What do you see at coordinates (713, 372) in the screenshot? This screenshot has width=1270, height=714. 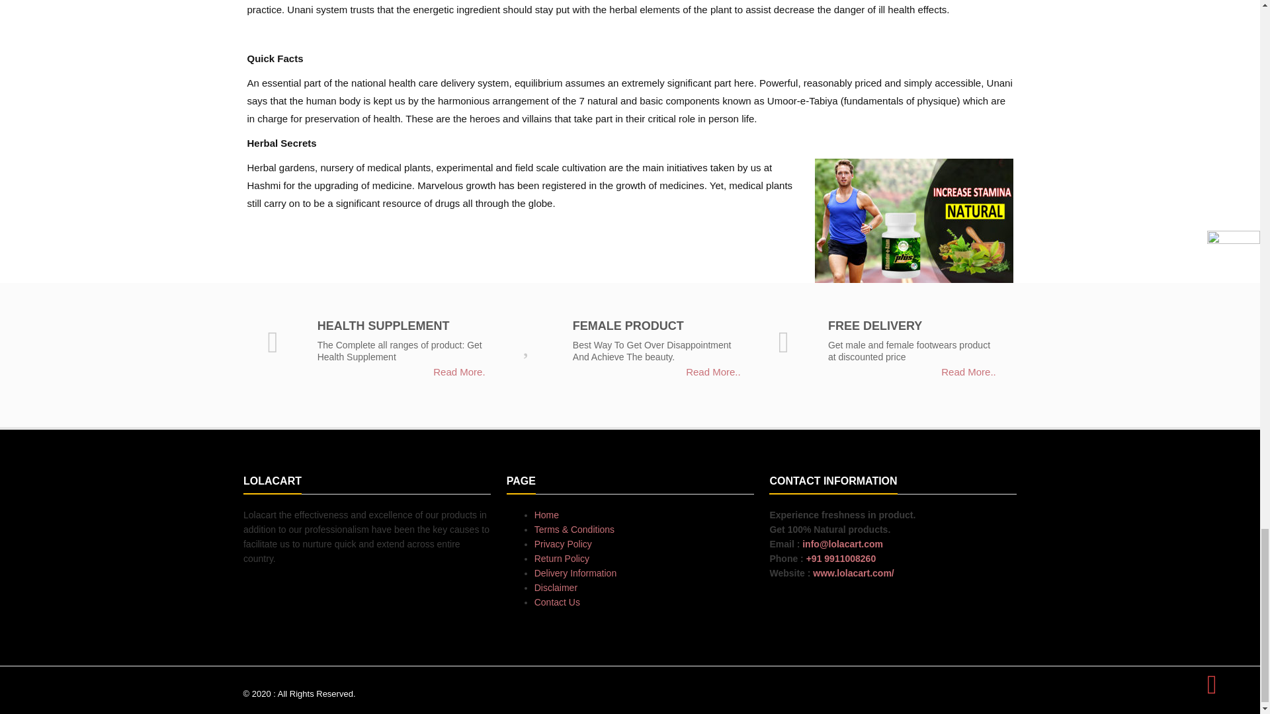 I see `Read More..` at bounding box center [713, 372].